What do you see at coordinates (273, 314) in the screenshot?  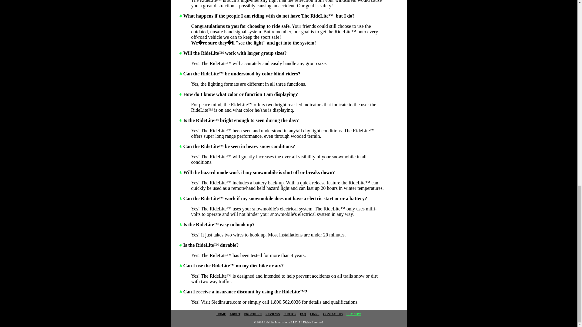 I see `REVIEWS` at bounding box center [273, 314].